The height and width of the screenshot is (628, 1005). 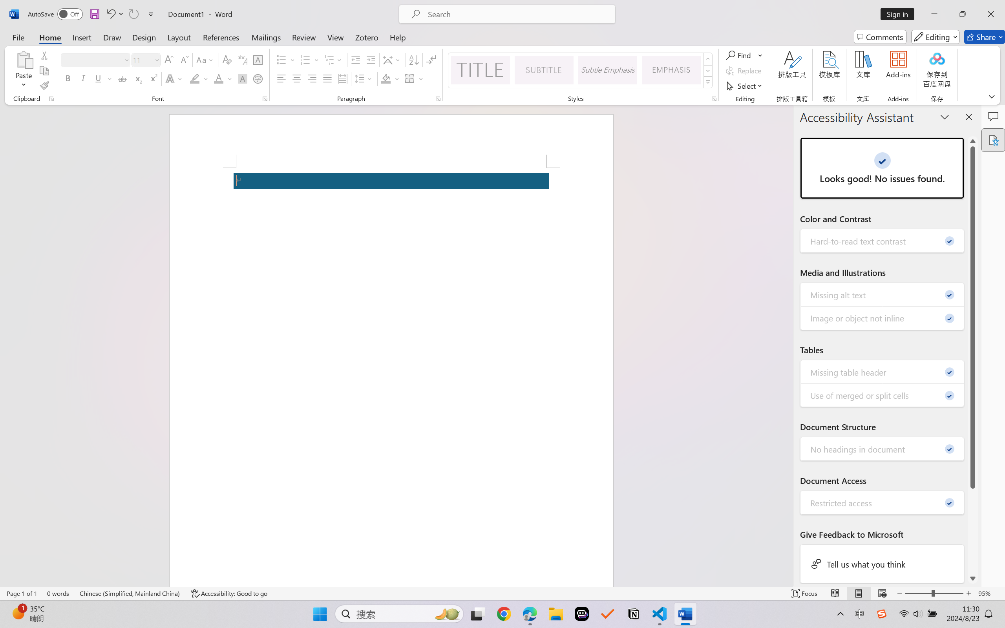 I want to click on AutomationID: QuickStylesGallery, so click(x=581, y=71).